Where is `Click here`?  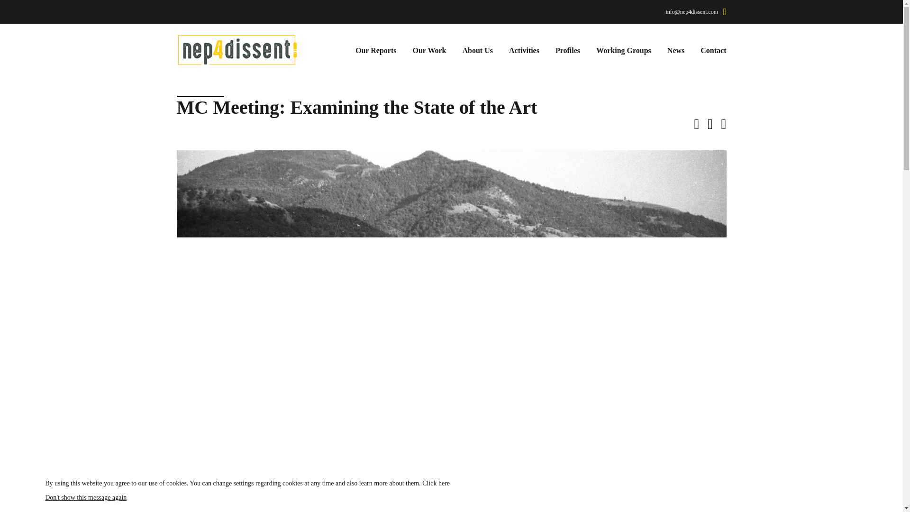 Click here is located at coordinates (436, 483).